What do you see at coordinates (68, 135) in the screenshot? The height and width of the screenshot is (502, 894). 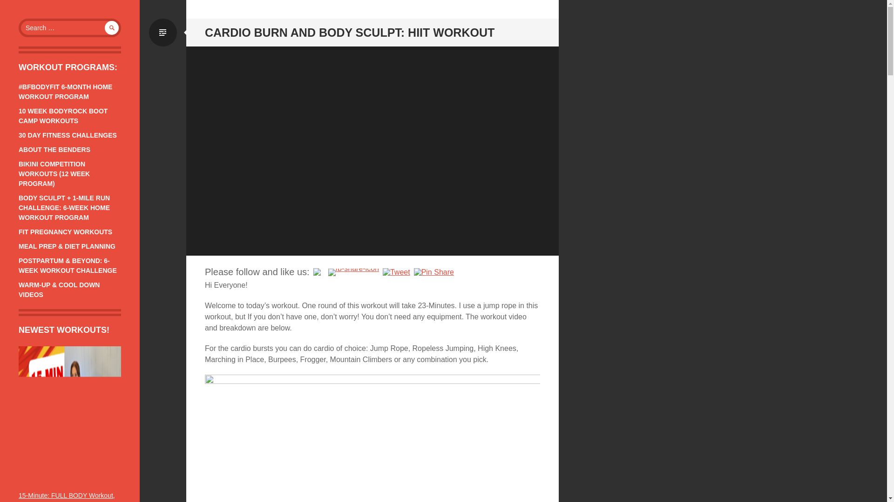 I see `30 DAY FITNESS CHALLENGES` at bounding box center [68, 135].